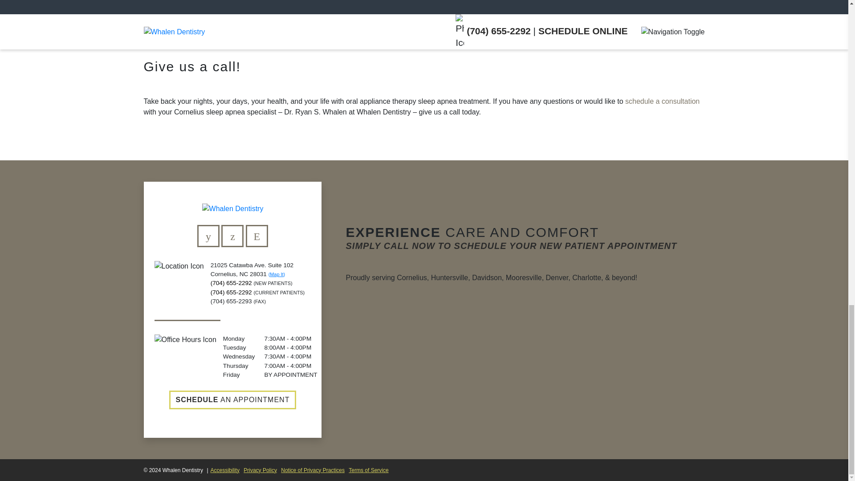  What do you see at coordinates (208, 236) in the screenshot?
I see `Become a Fan of Whalen Dentistry on Facebook` at bounding box center [208, 236].